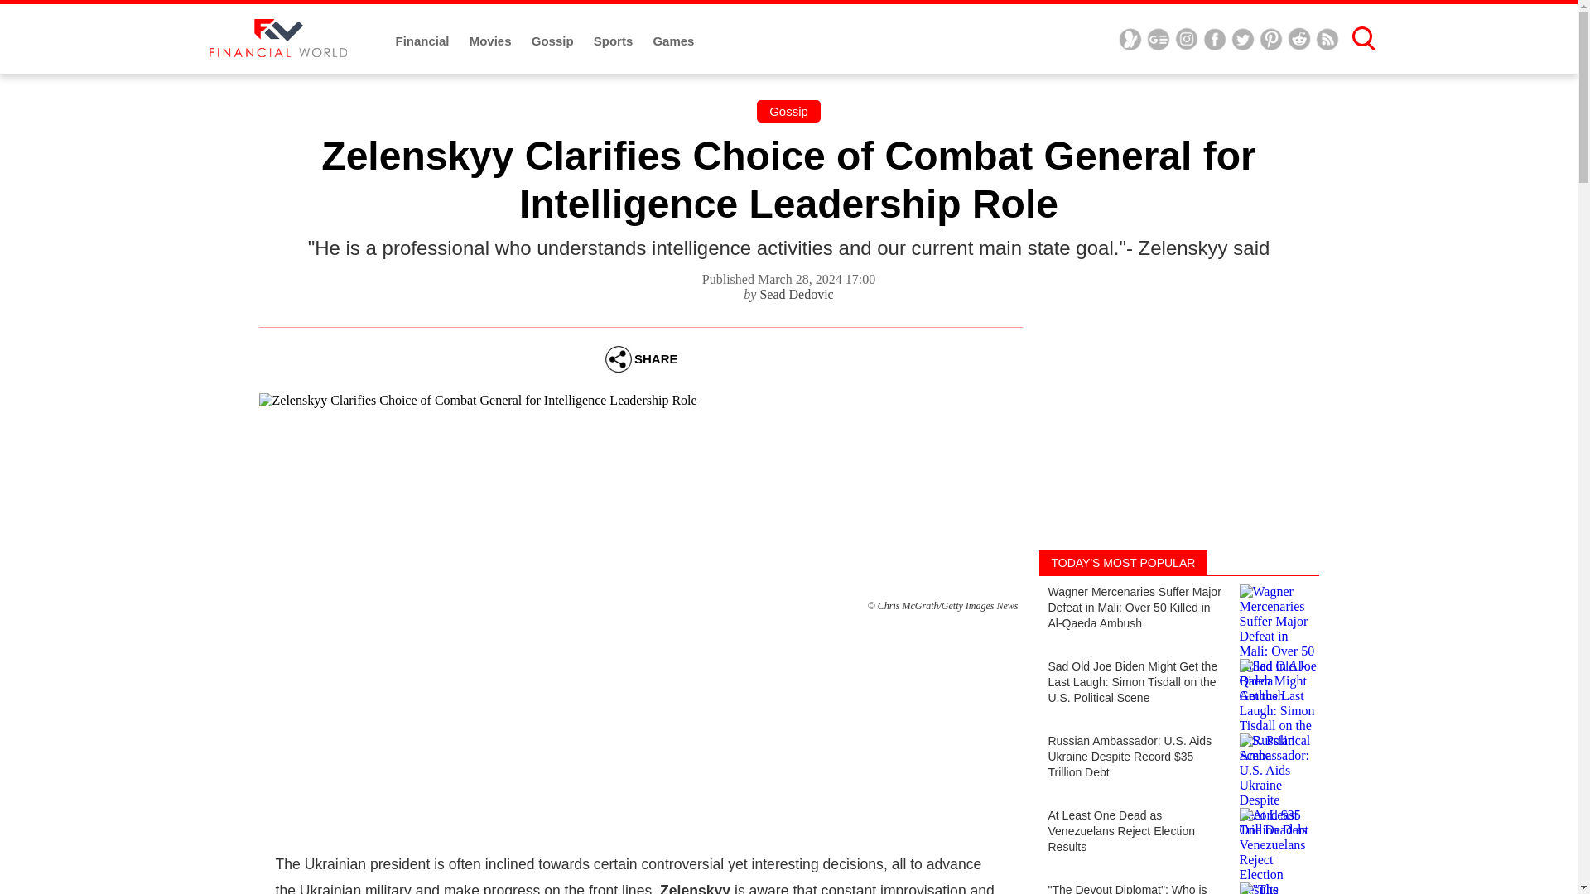  Describe the element at coordinates (797, 293) in the screenshot. I see `Sead Dedovic` at that location.